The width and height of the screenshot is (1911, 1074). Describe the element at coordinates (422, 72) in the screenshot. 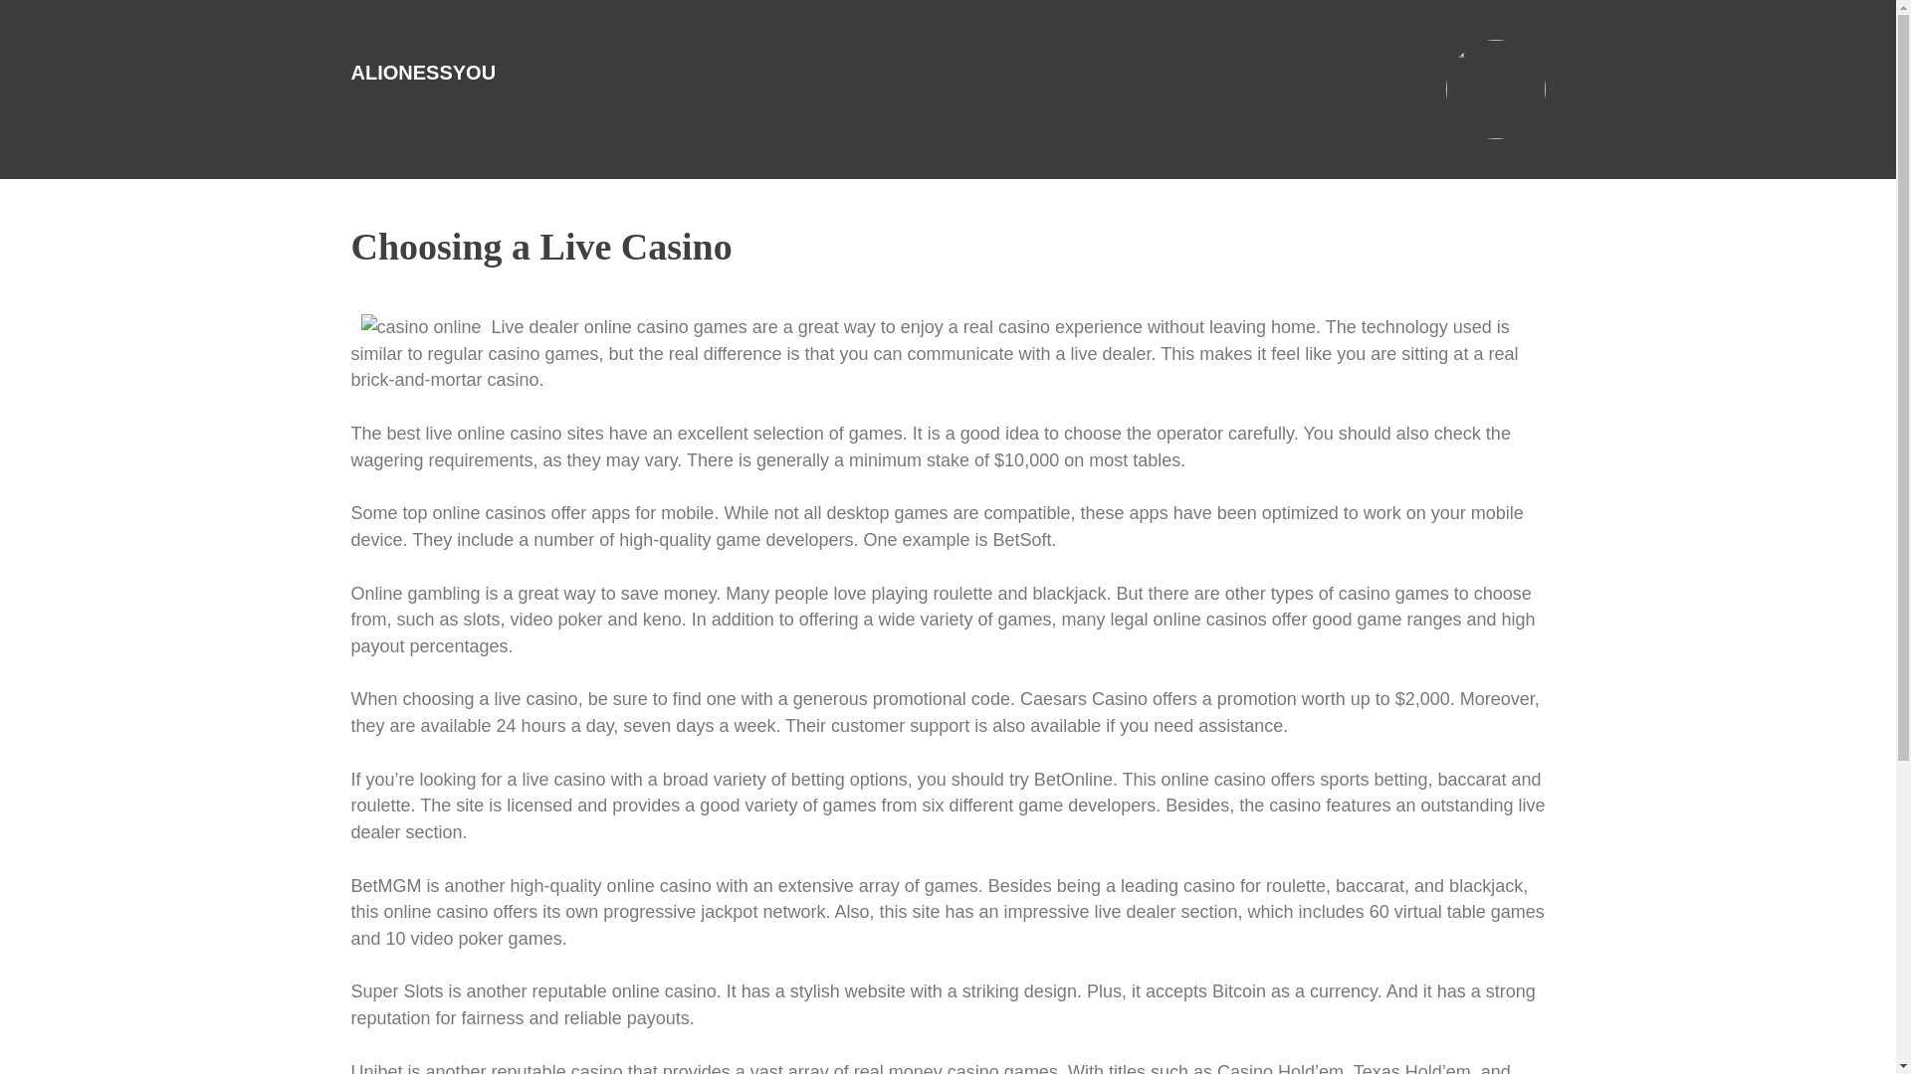

I see `alionessyou` at that location.